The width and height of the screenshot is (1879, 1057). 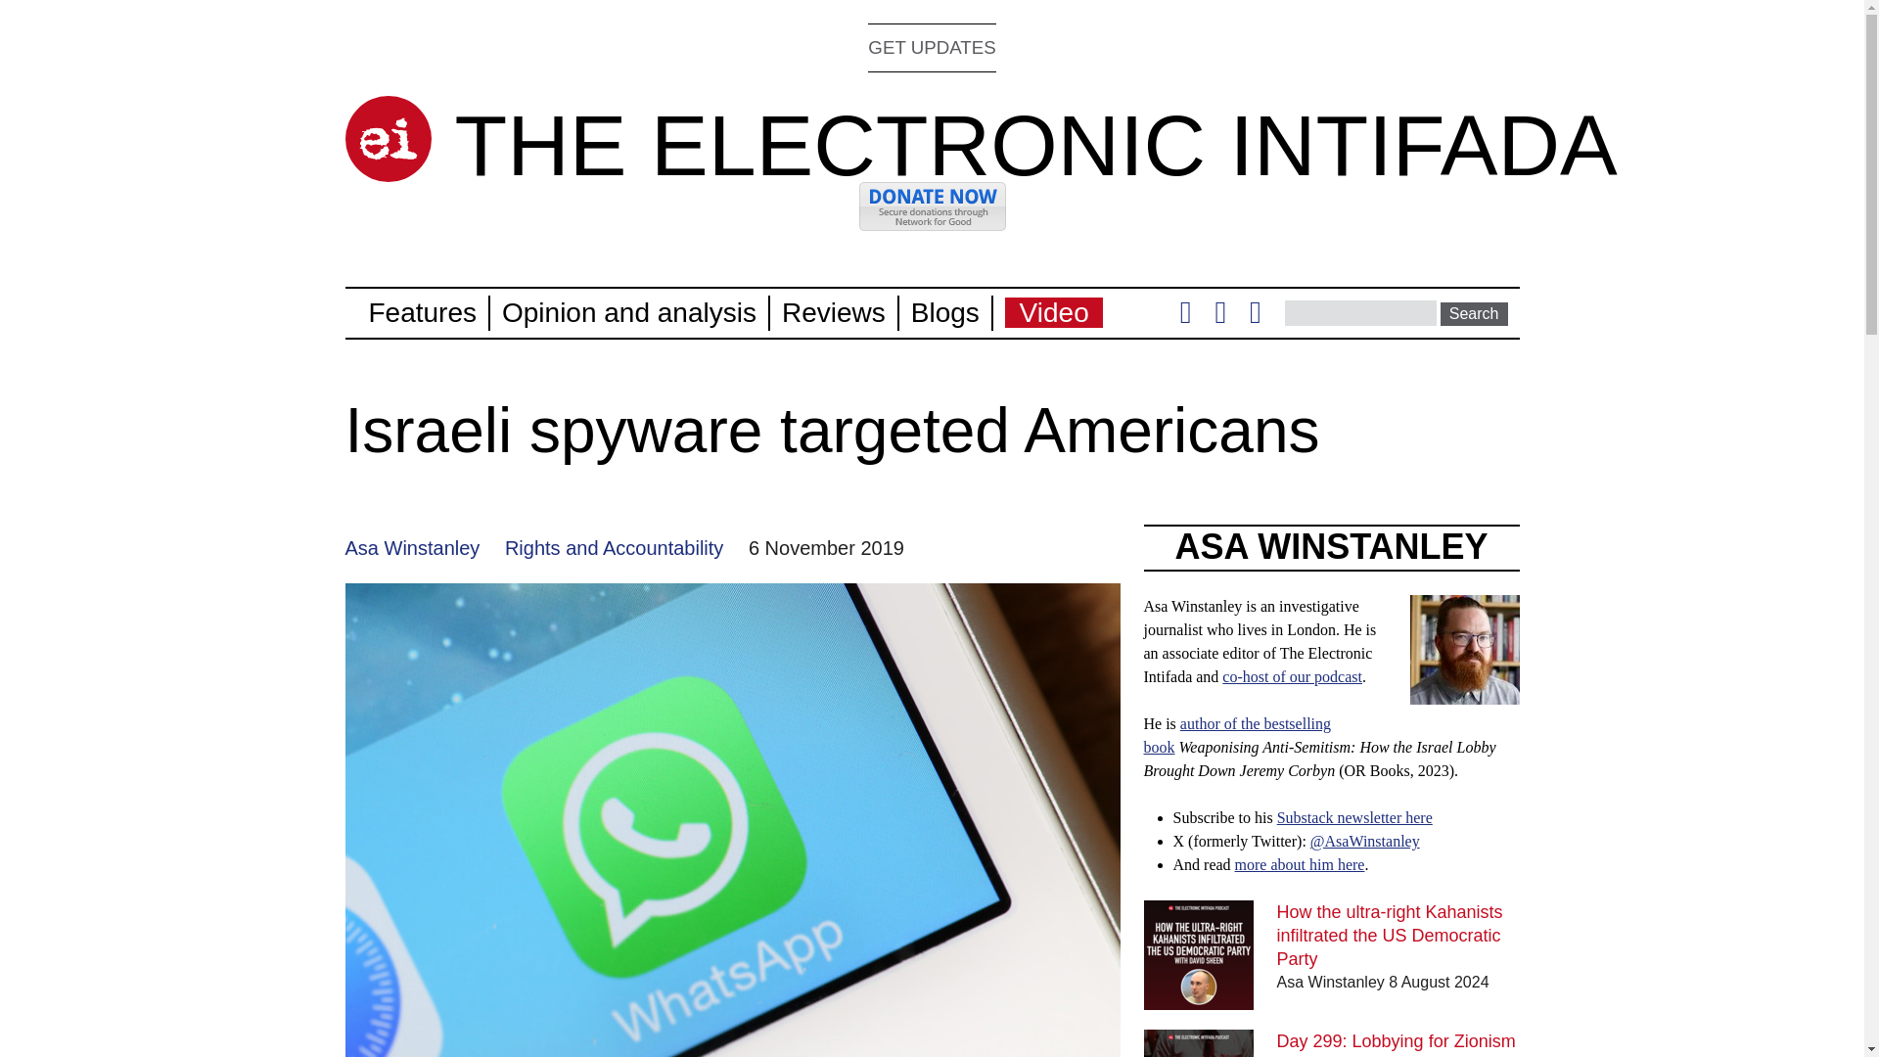 I want to click on Asa Winstanley's picture, so click(x=1464, y=692).